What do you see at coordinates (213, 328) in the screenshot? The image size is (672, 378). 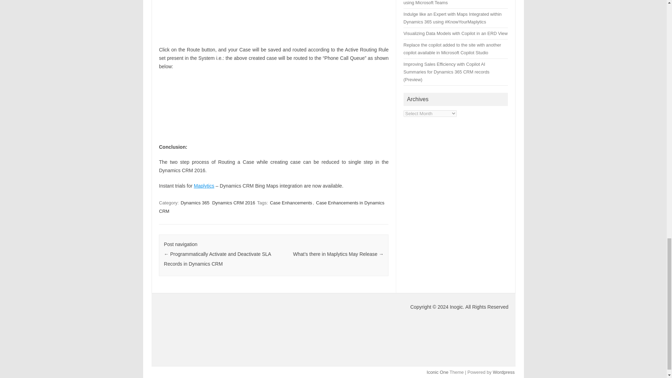 I see `SiteLock` at bounding box center [213, 328].